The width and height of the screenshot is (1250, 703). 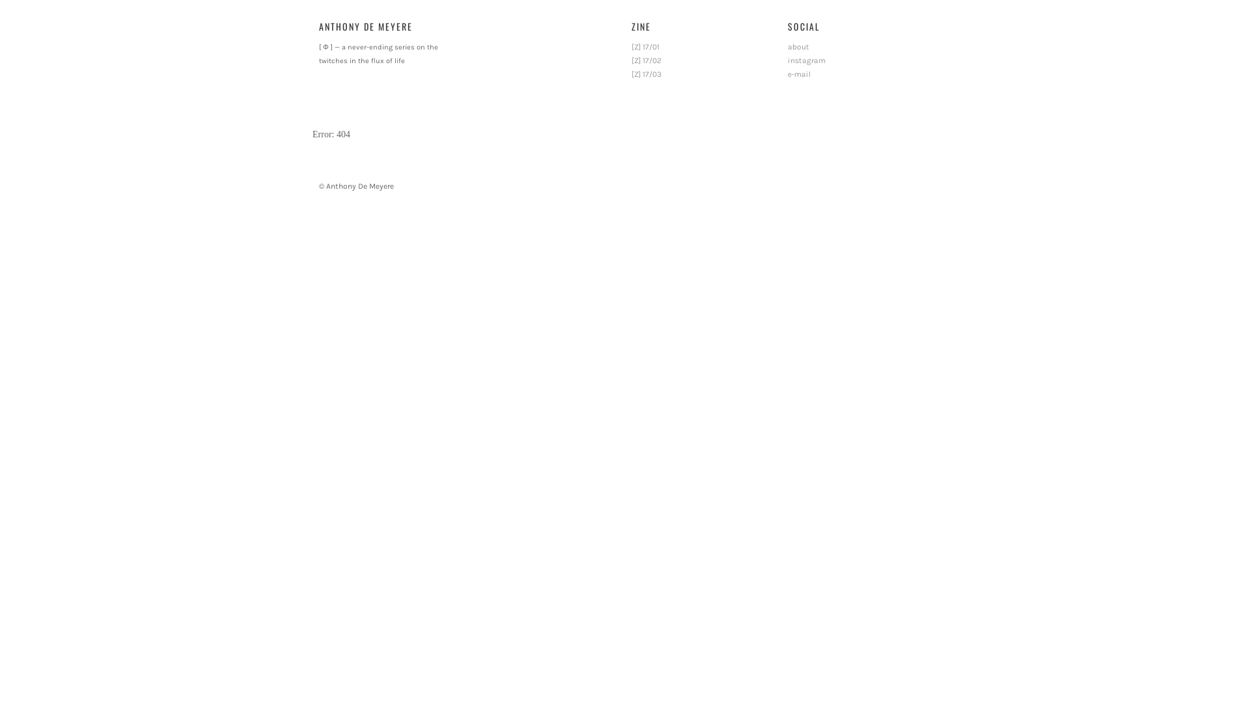 What do you see at coordinates (799, 74) in the screenshot?
I see `e-mail` at bounding box center [799, 74].